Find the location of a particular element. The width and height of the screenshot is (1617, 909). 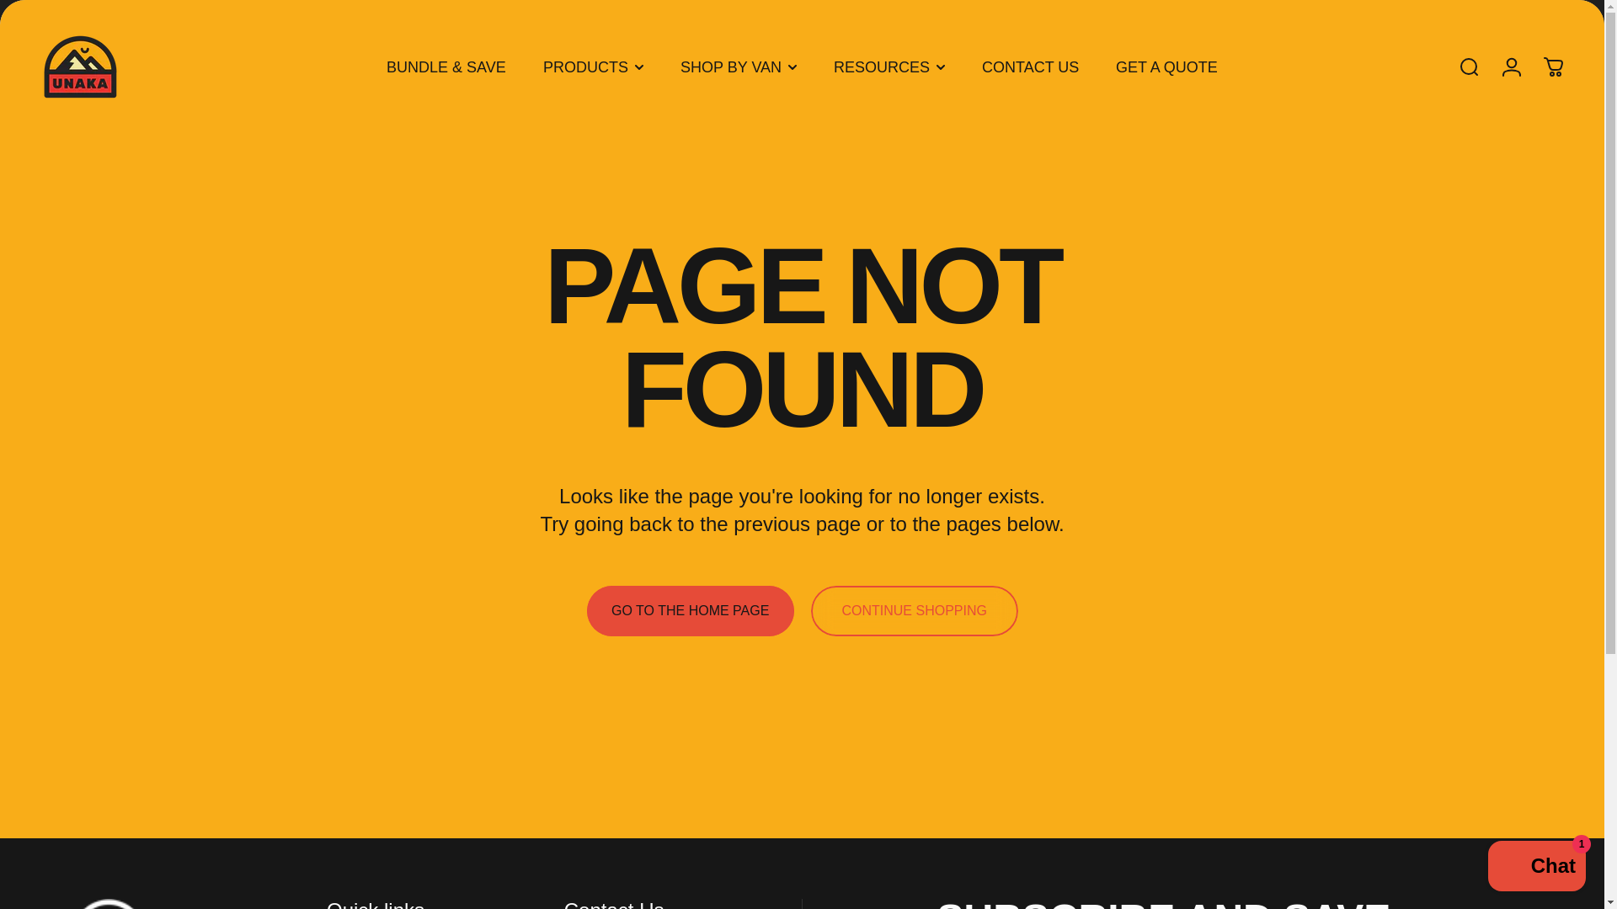

Login is located at coordinates (1511, 67).